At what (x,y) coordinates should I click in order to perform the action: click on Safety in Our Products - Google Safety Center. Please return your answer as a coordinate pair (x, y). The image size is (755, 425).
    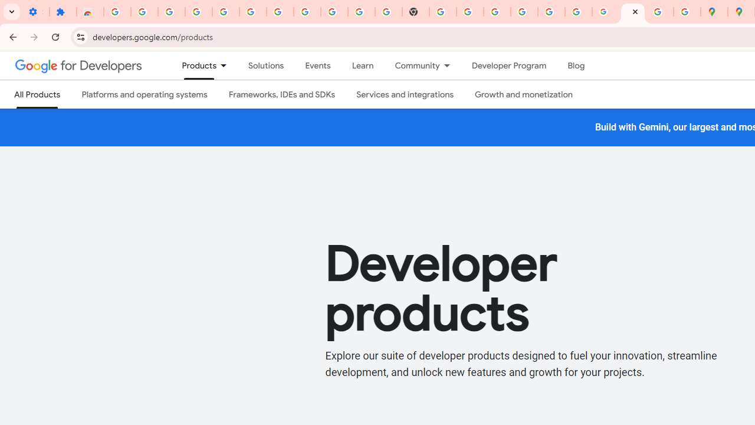
    Looking at the image, I should click on (687, 12).